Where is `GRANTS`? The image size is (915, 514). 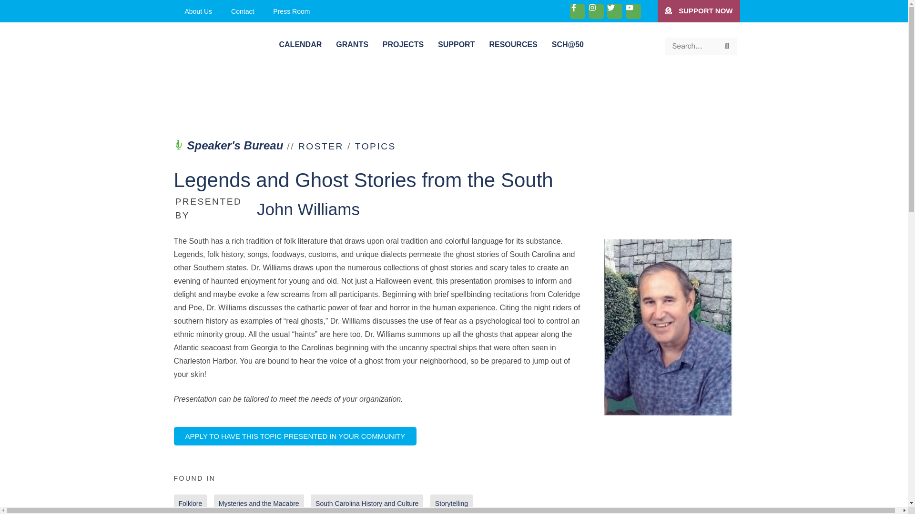
GRANTS is located at coordinates (352, 45).